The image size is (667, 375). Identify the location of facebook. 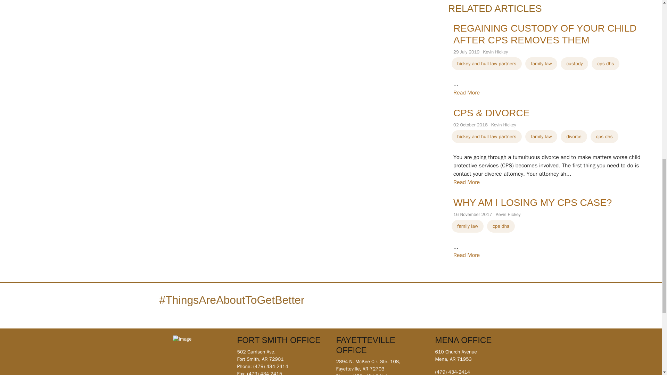
(390, 304).